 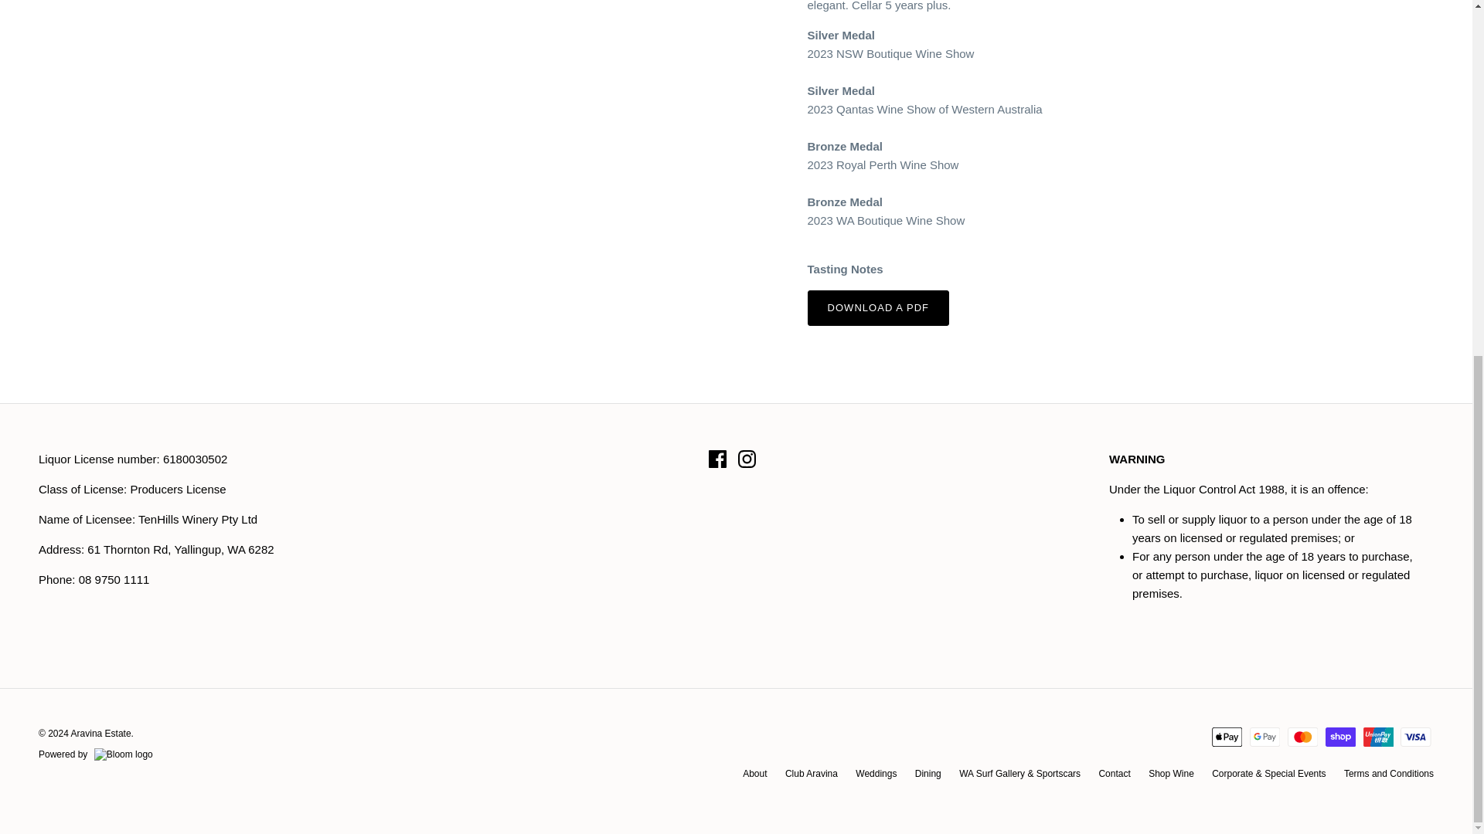 I want to click on Instagram, so click(x=747, y=459).